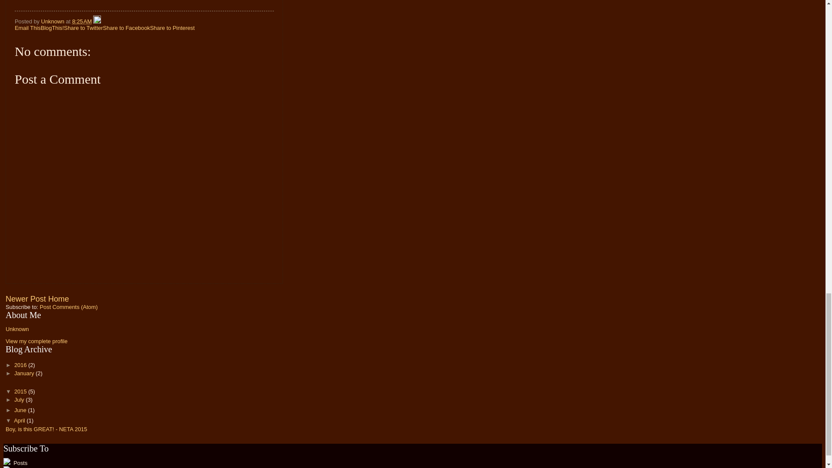 The height and width of the screenshot is (468, 832). What do you see at coordinates (20, 400) in the screenshot?
I see `July` at bounding box center [20, 400].